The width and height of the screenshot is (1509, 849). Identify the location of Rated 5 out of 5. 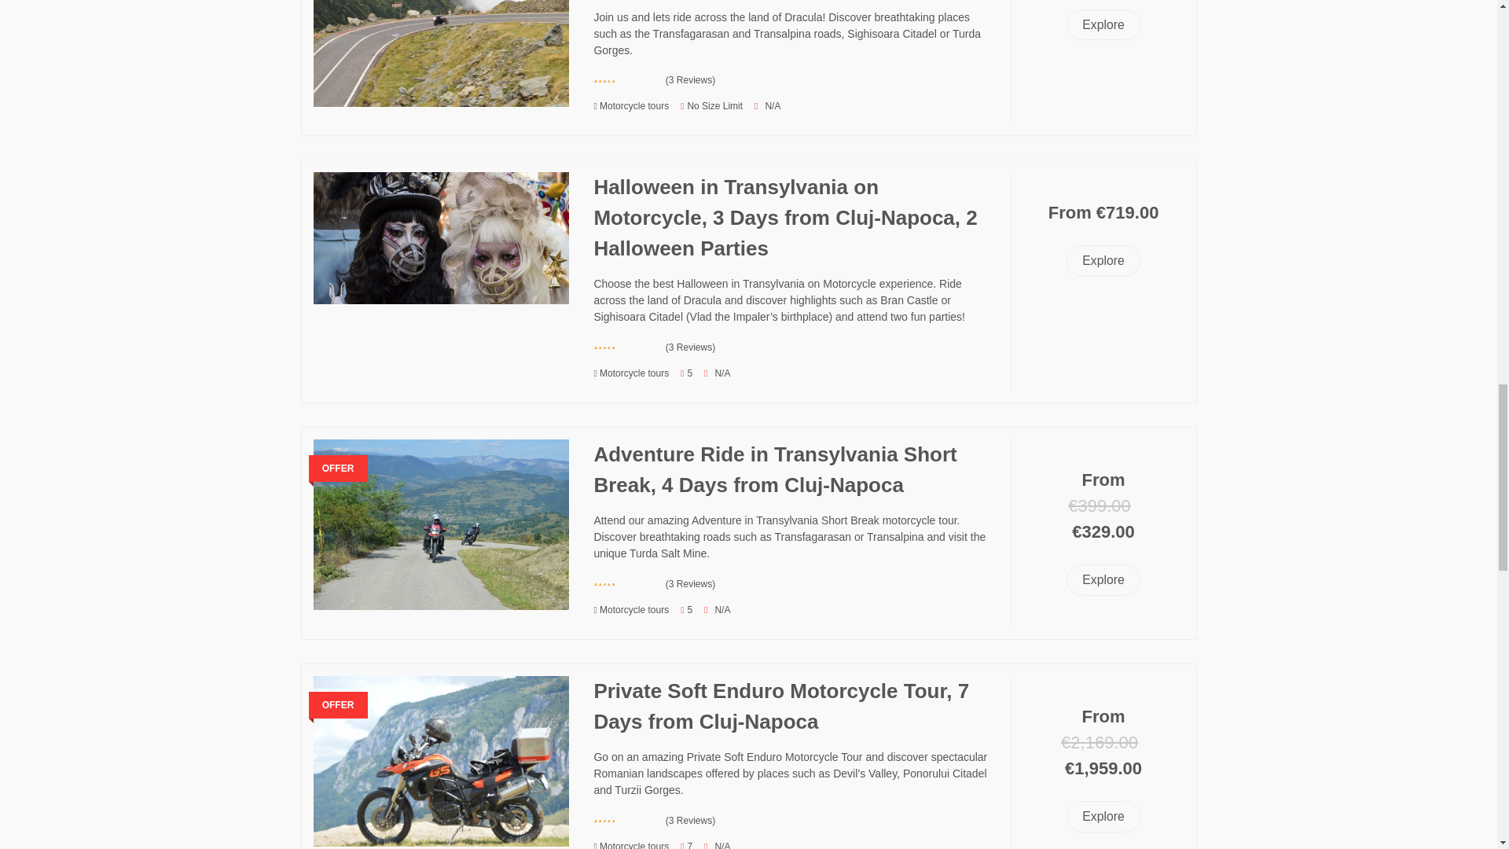
(626, 580).